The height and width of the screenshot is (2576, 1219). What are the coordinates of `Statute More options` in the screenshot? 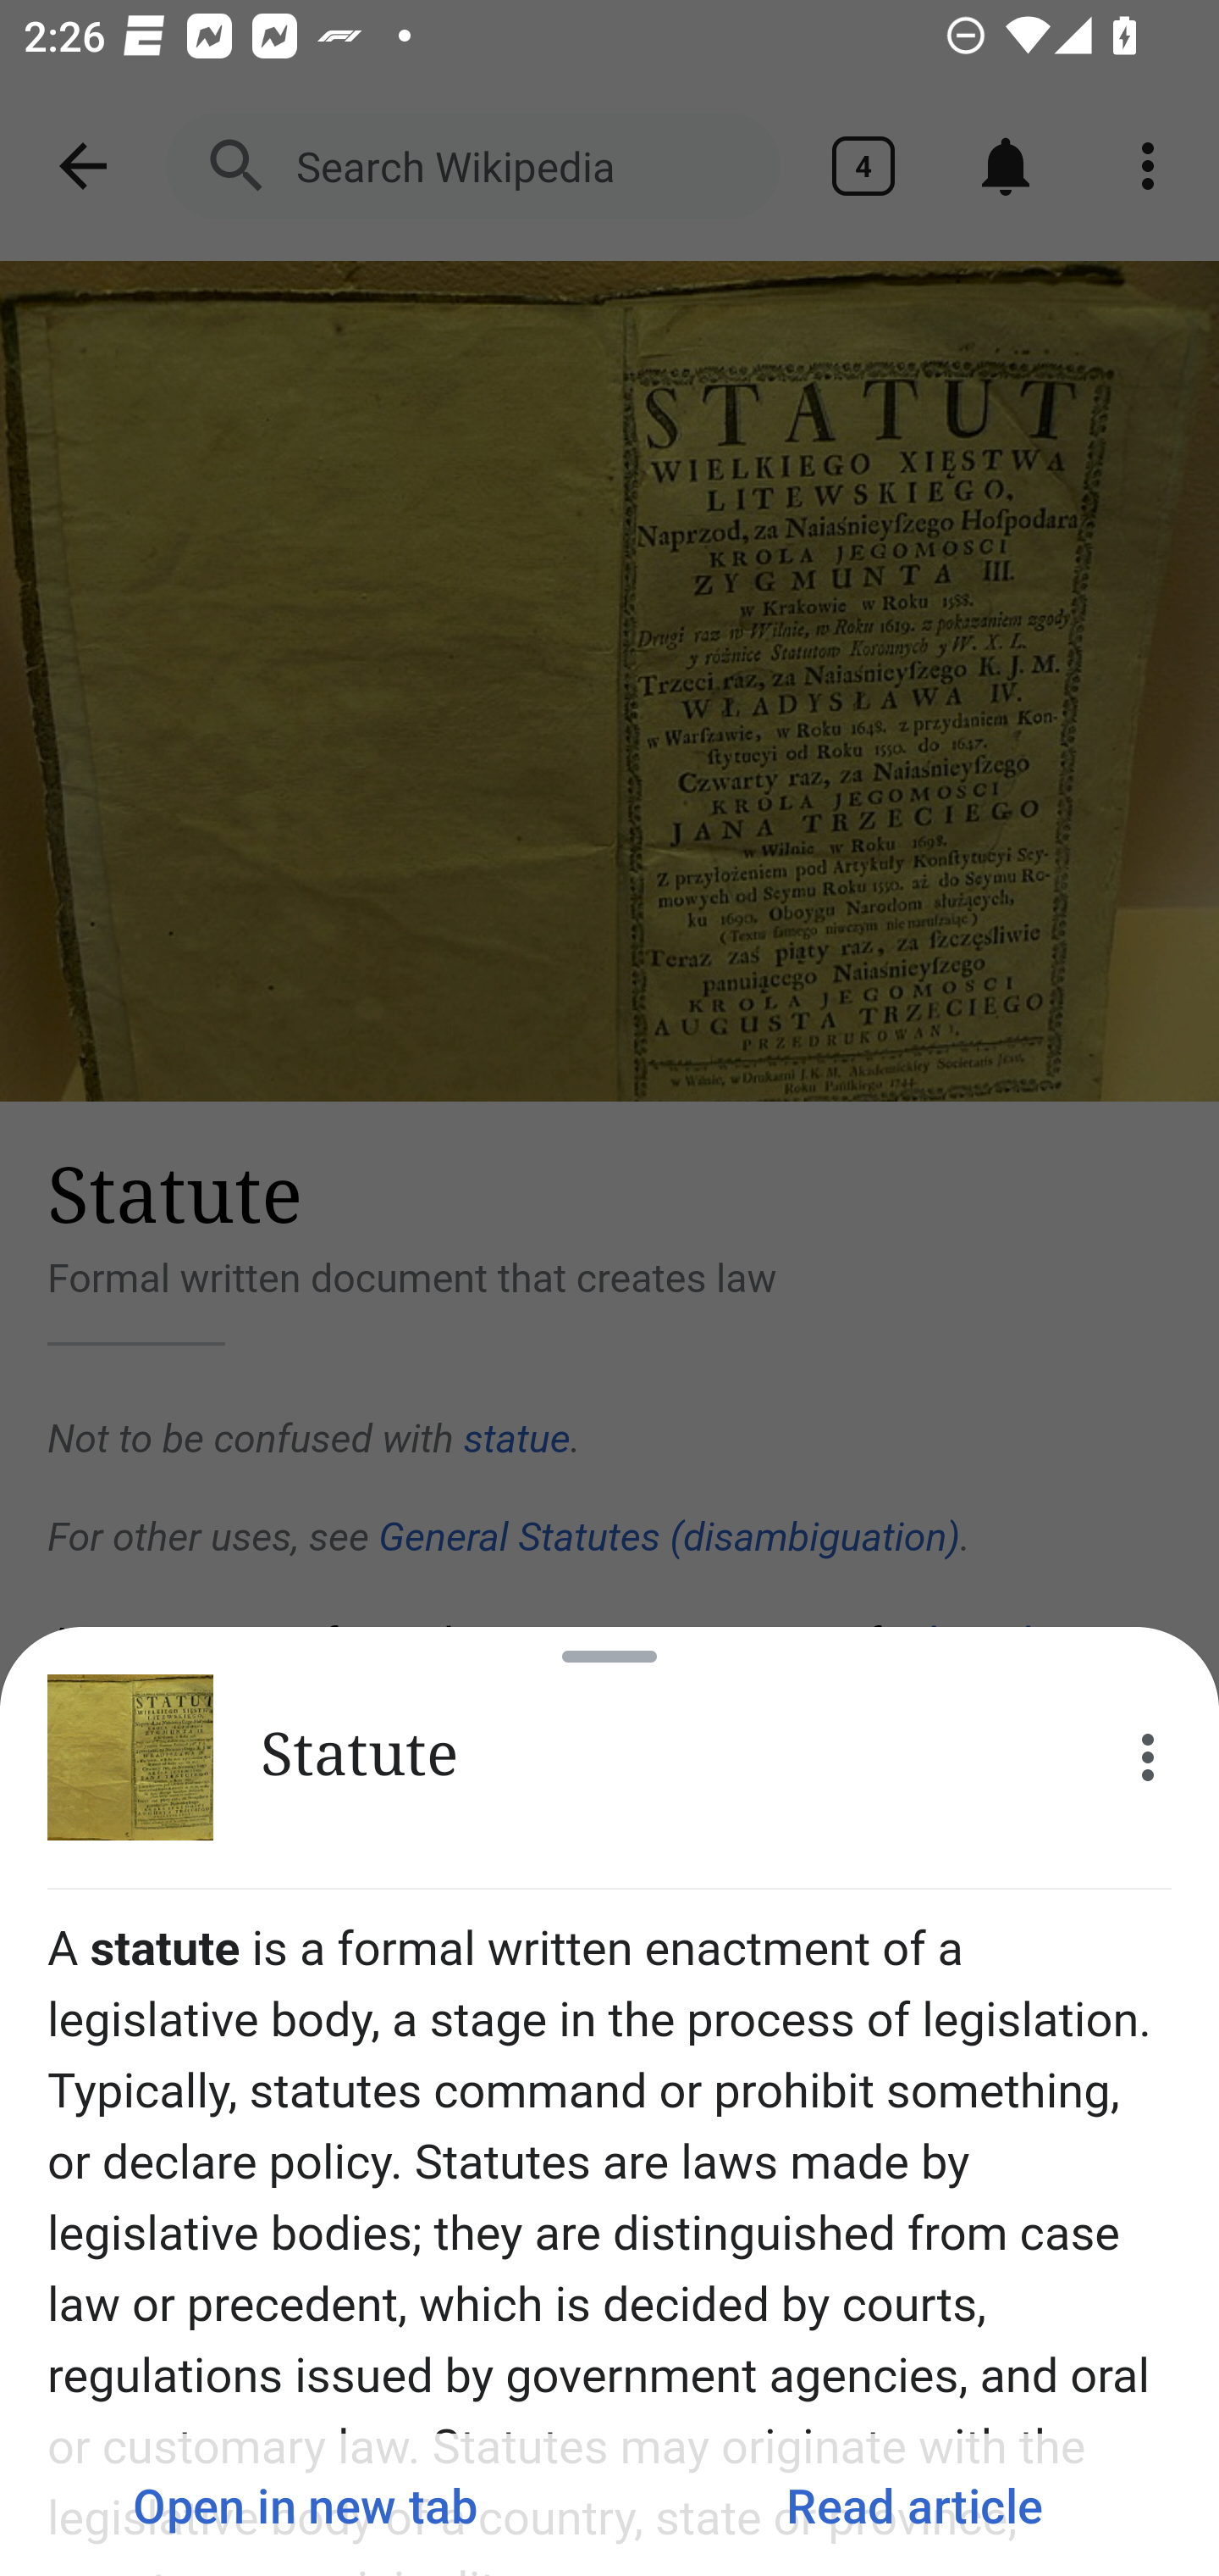 It's located at (609, 1757).